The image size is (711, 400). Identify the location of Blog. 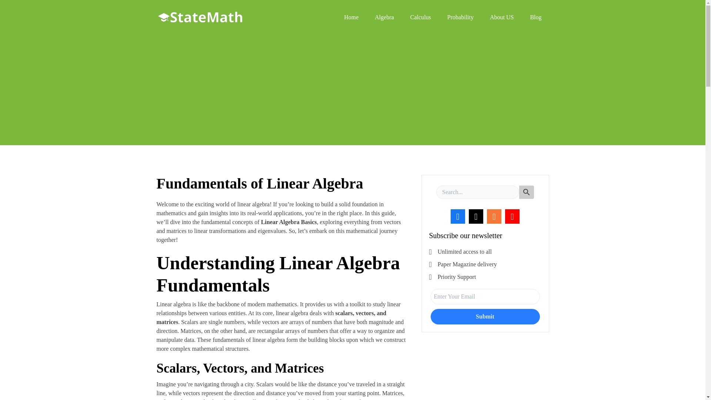
(535, 17).